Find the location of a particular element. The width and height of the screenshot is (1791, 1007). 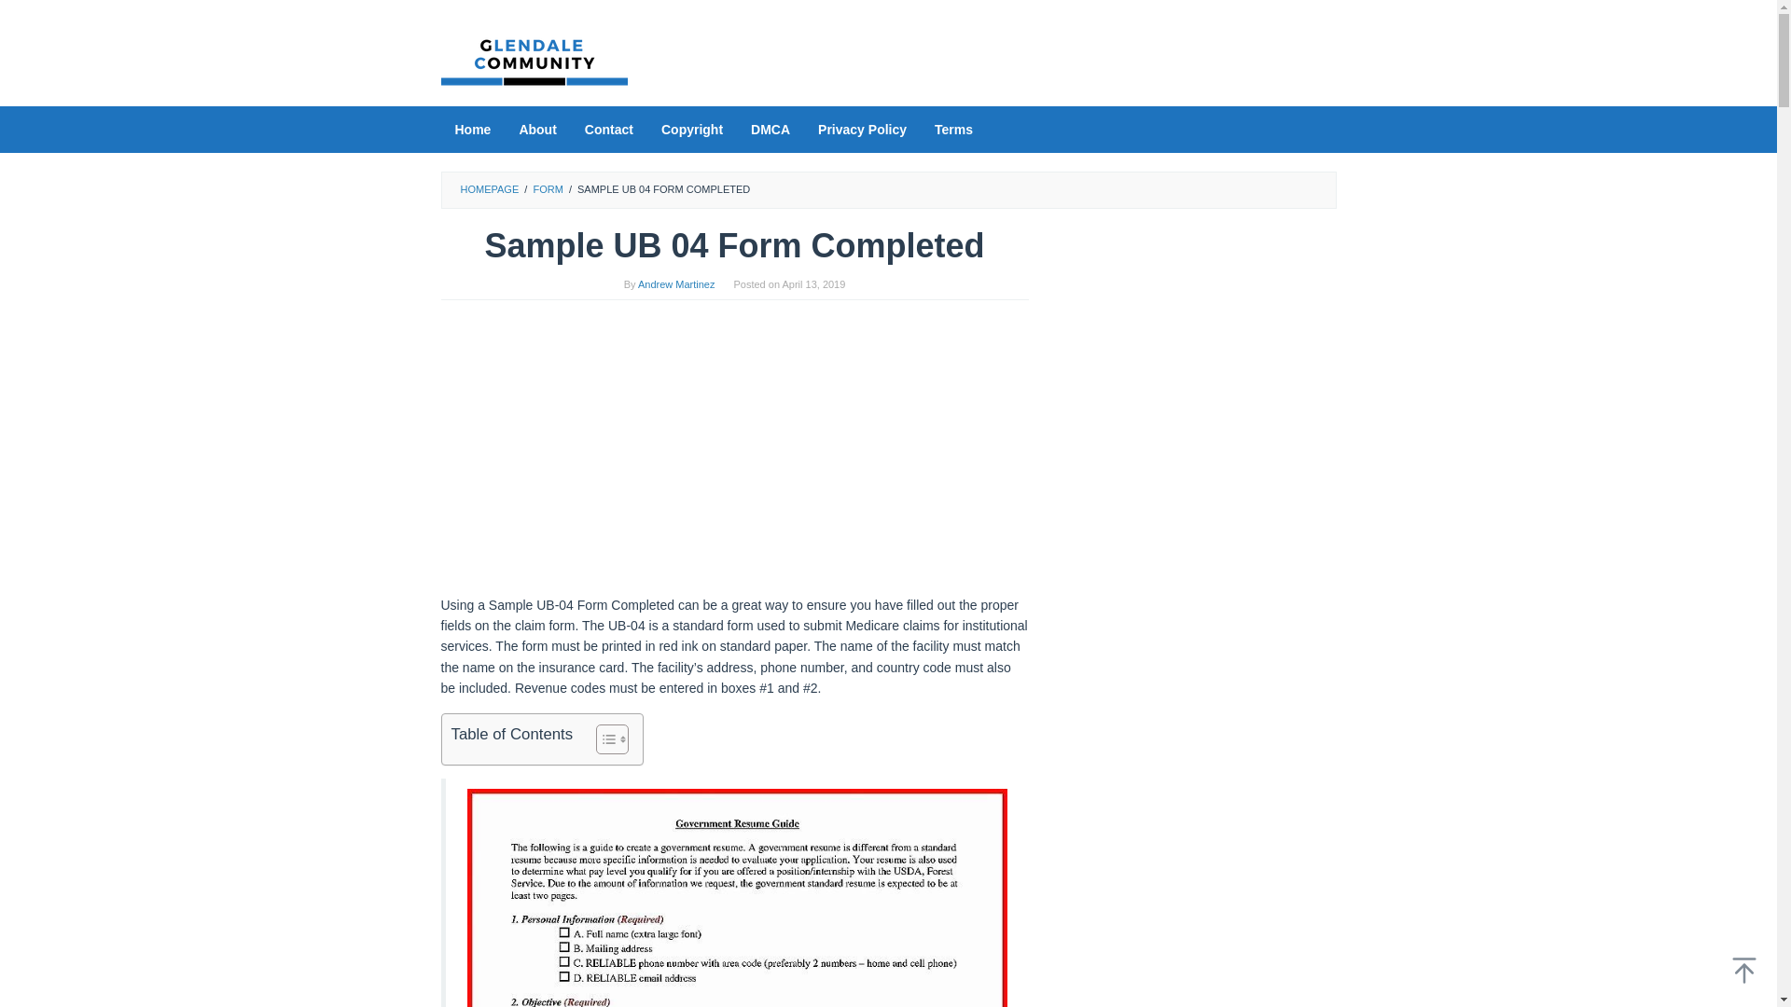

Permalink to: Andrew Martinez is located at coordinates (675, 284).